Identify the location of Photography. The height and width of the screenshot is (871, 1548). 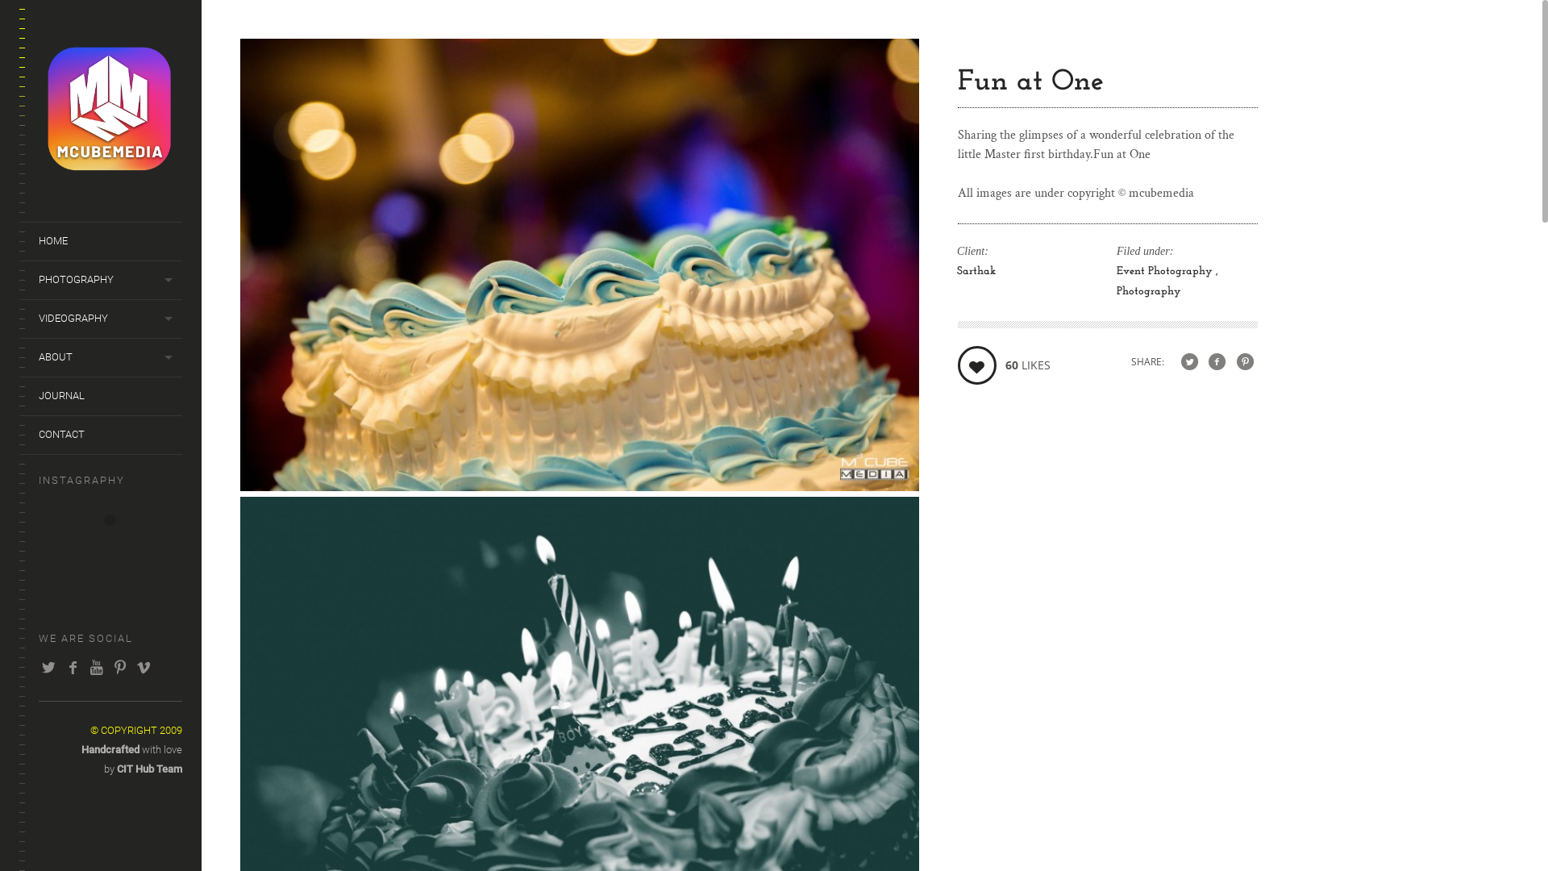
(1149, 292).